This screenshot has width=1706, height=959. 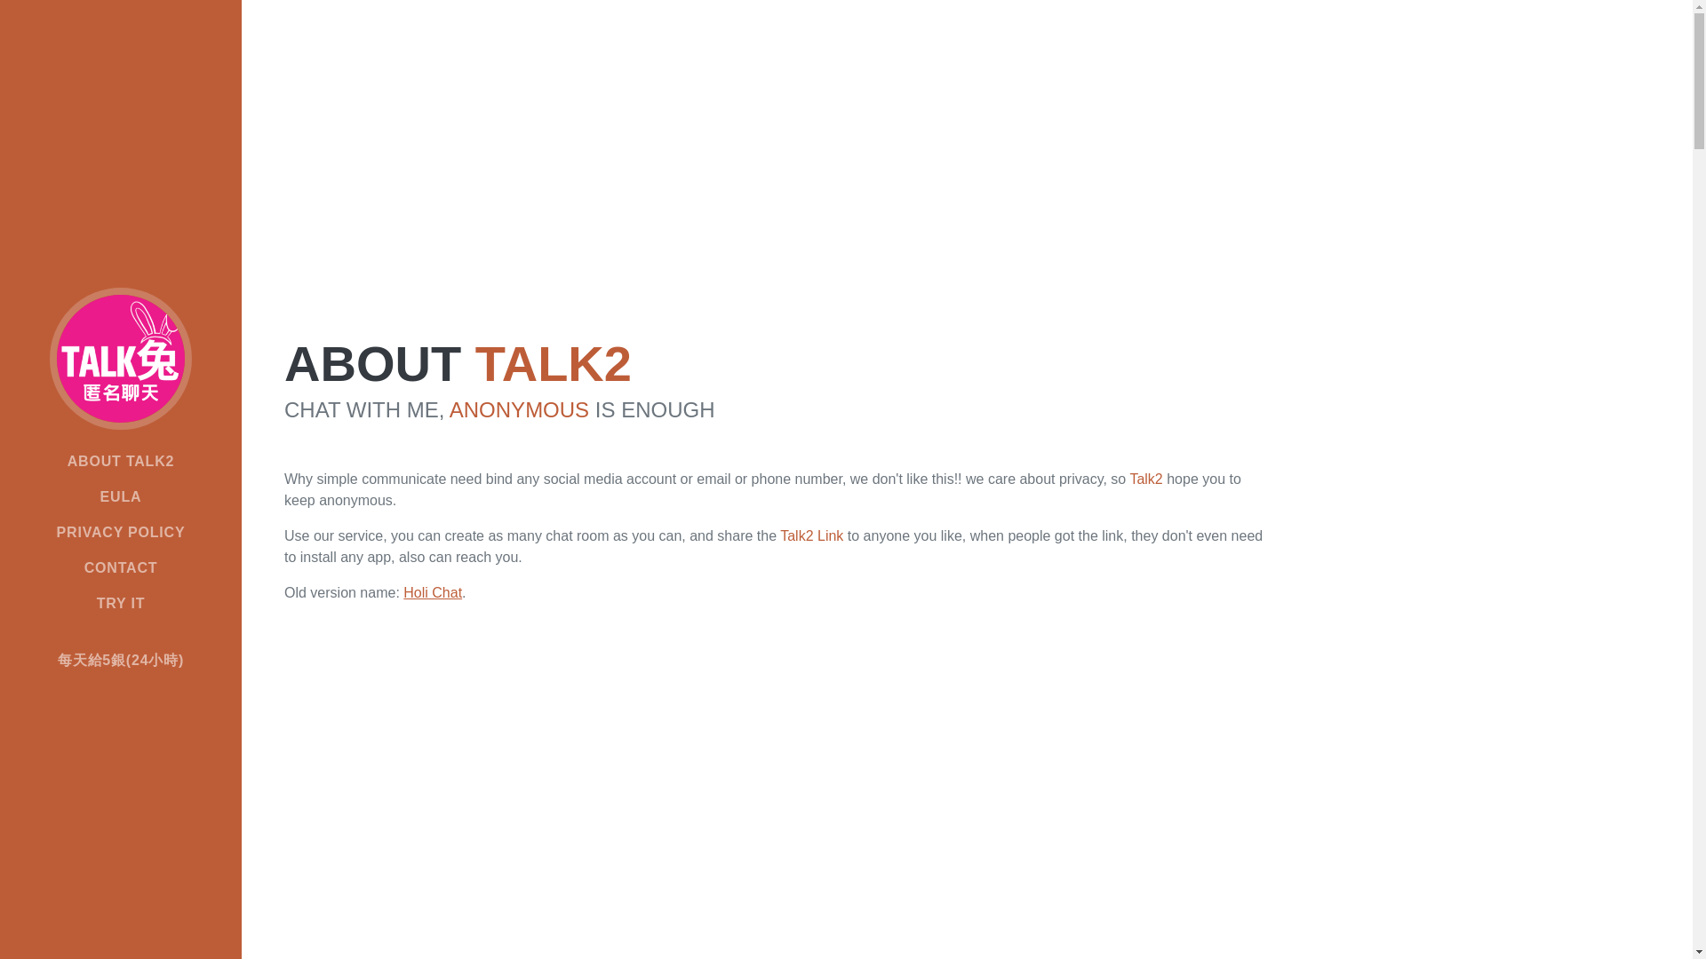 What do you see at coordinates (121, 567) in the screenshot?
I see `CONTACT` at bounding box center [121, 567].